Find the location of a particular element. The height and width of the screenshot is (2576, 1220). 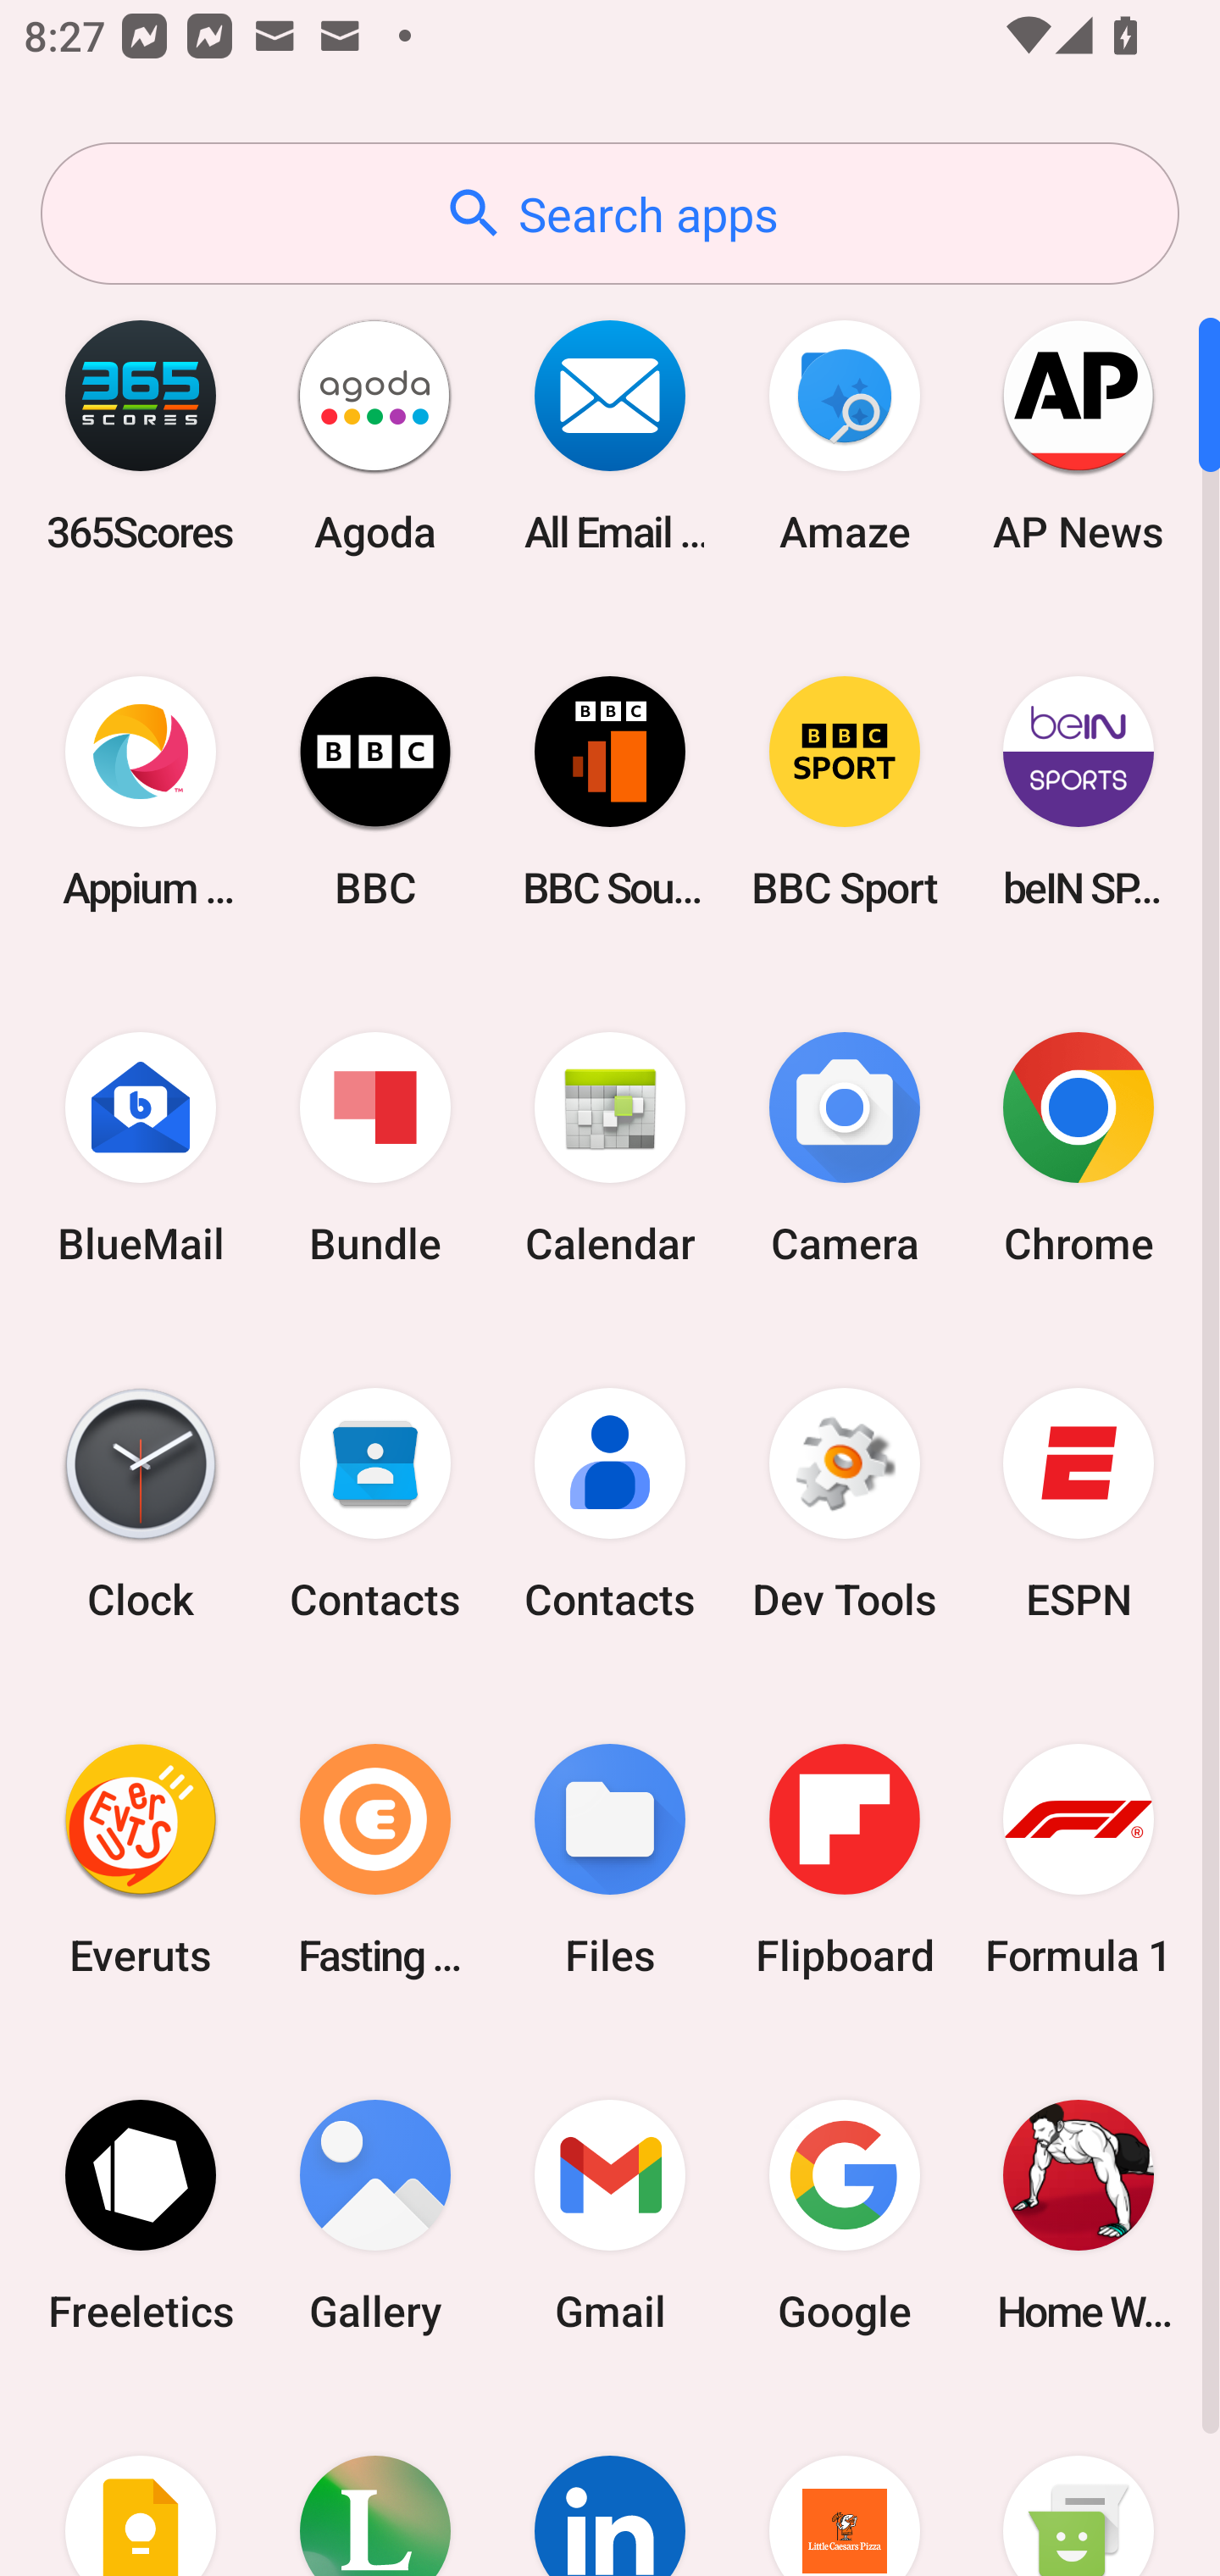

AP News is located at coordinates (1079, 436).